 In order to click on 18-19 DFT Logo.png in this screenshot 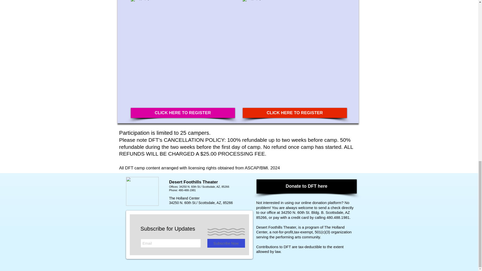, I will do `click(142, 191)`.